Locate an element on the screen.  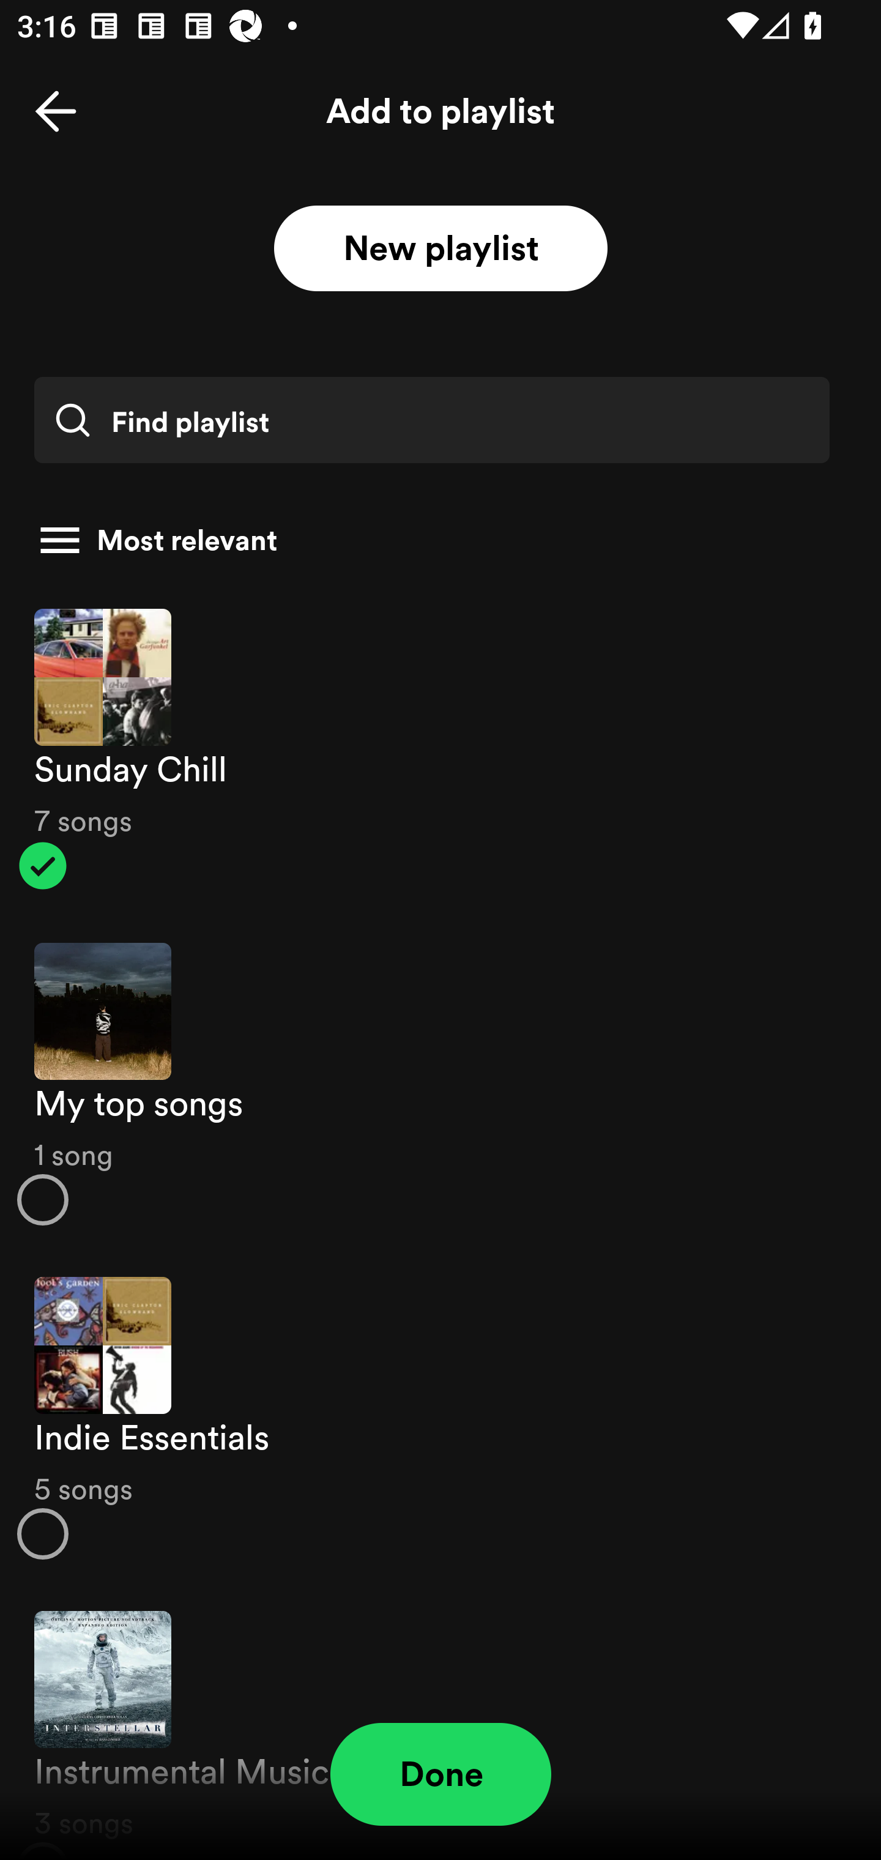
Instrumental Music 3 songs is located at coordinates (441, 1722).